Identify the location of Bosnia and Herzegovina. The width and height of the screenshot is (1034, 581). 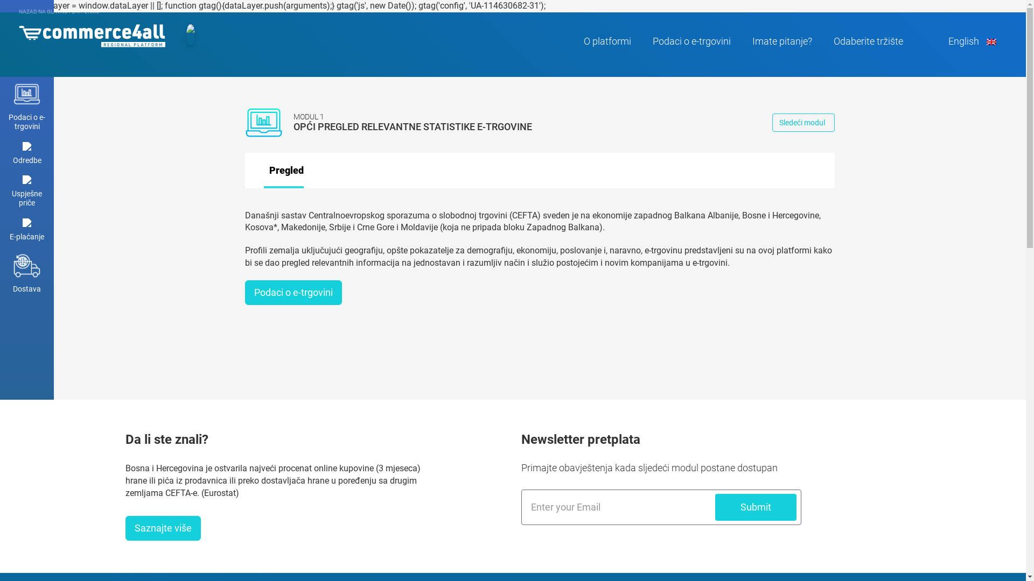
(92, 33).